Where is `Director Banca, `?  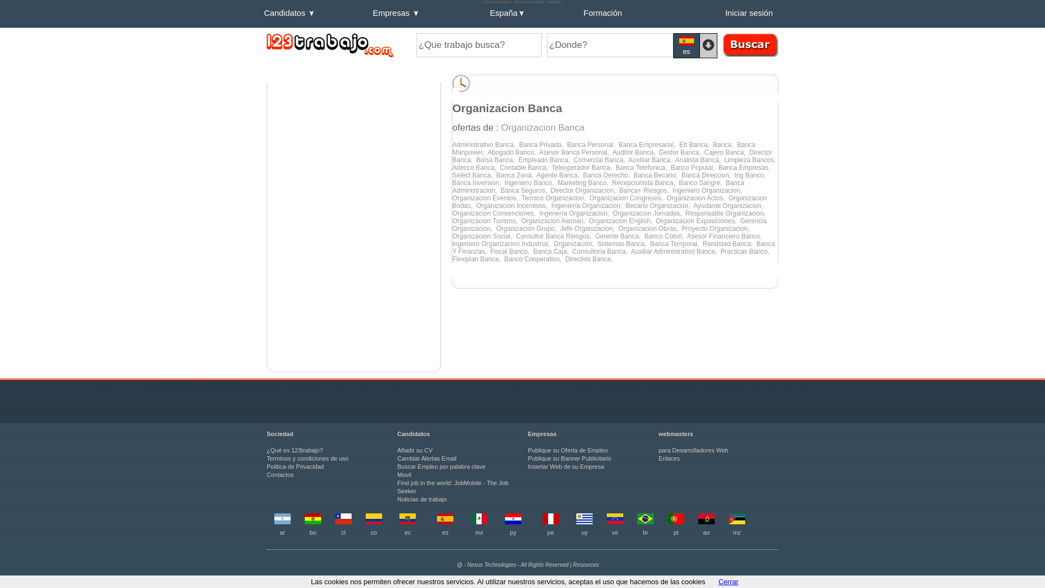
Director Banca,  is located at coordinates (612, 156).